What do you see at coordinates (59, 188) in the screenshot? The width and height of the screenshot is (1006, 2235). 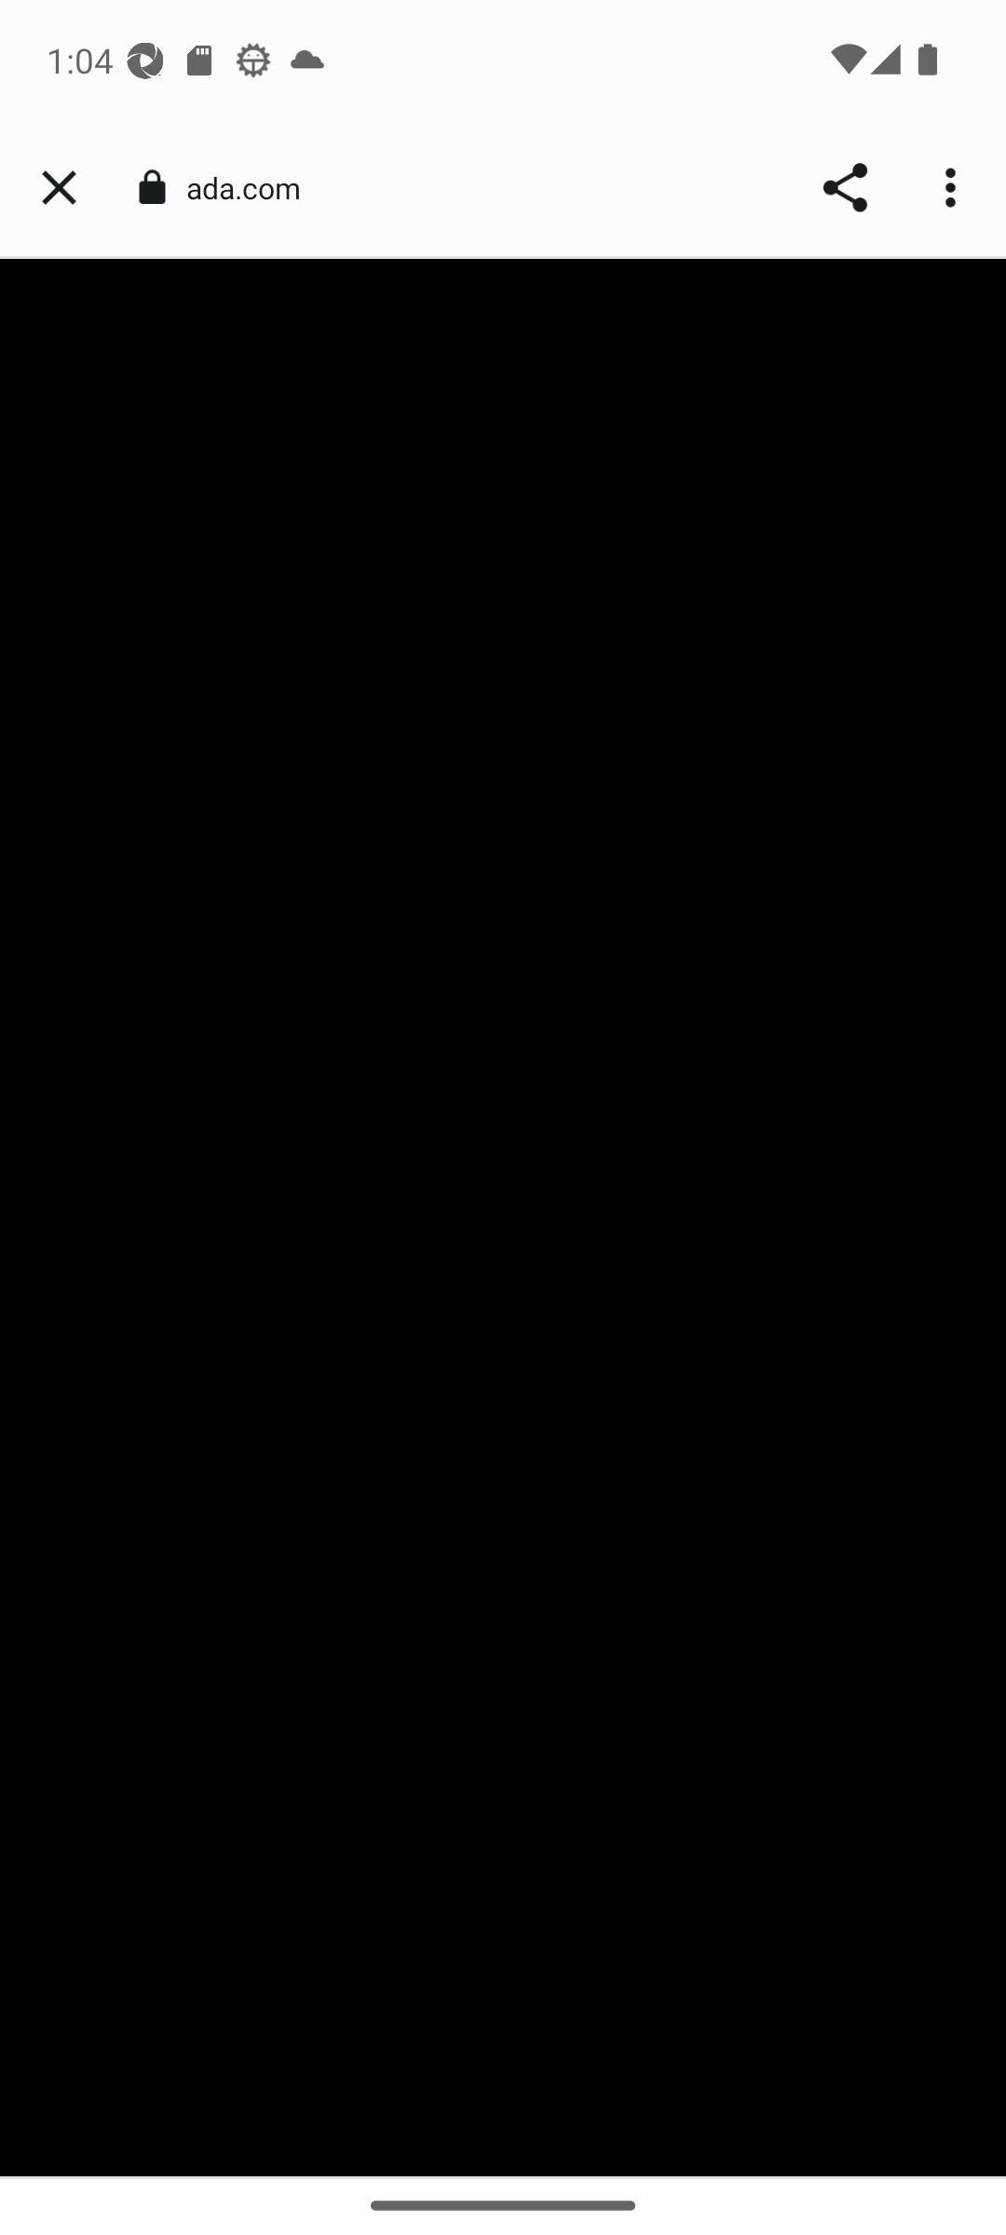 I see `Close tab` at bounding box center [59, 188].